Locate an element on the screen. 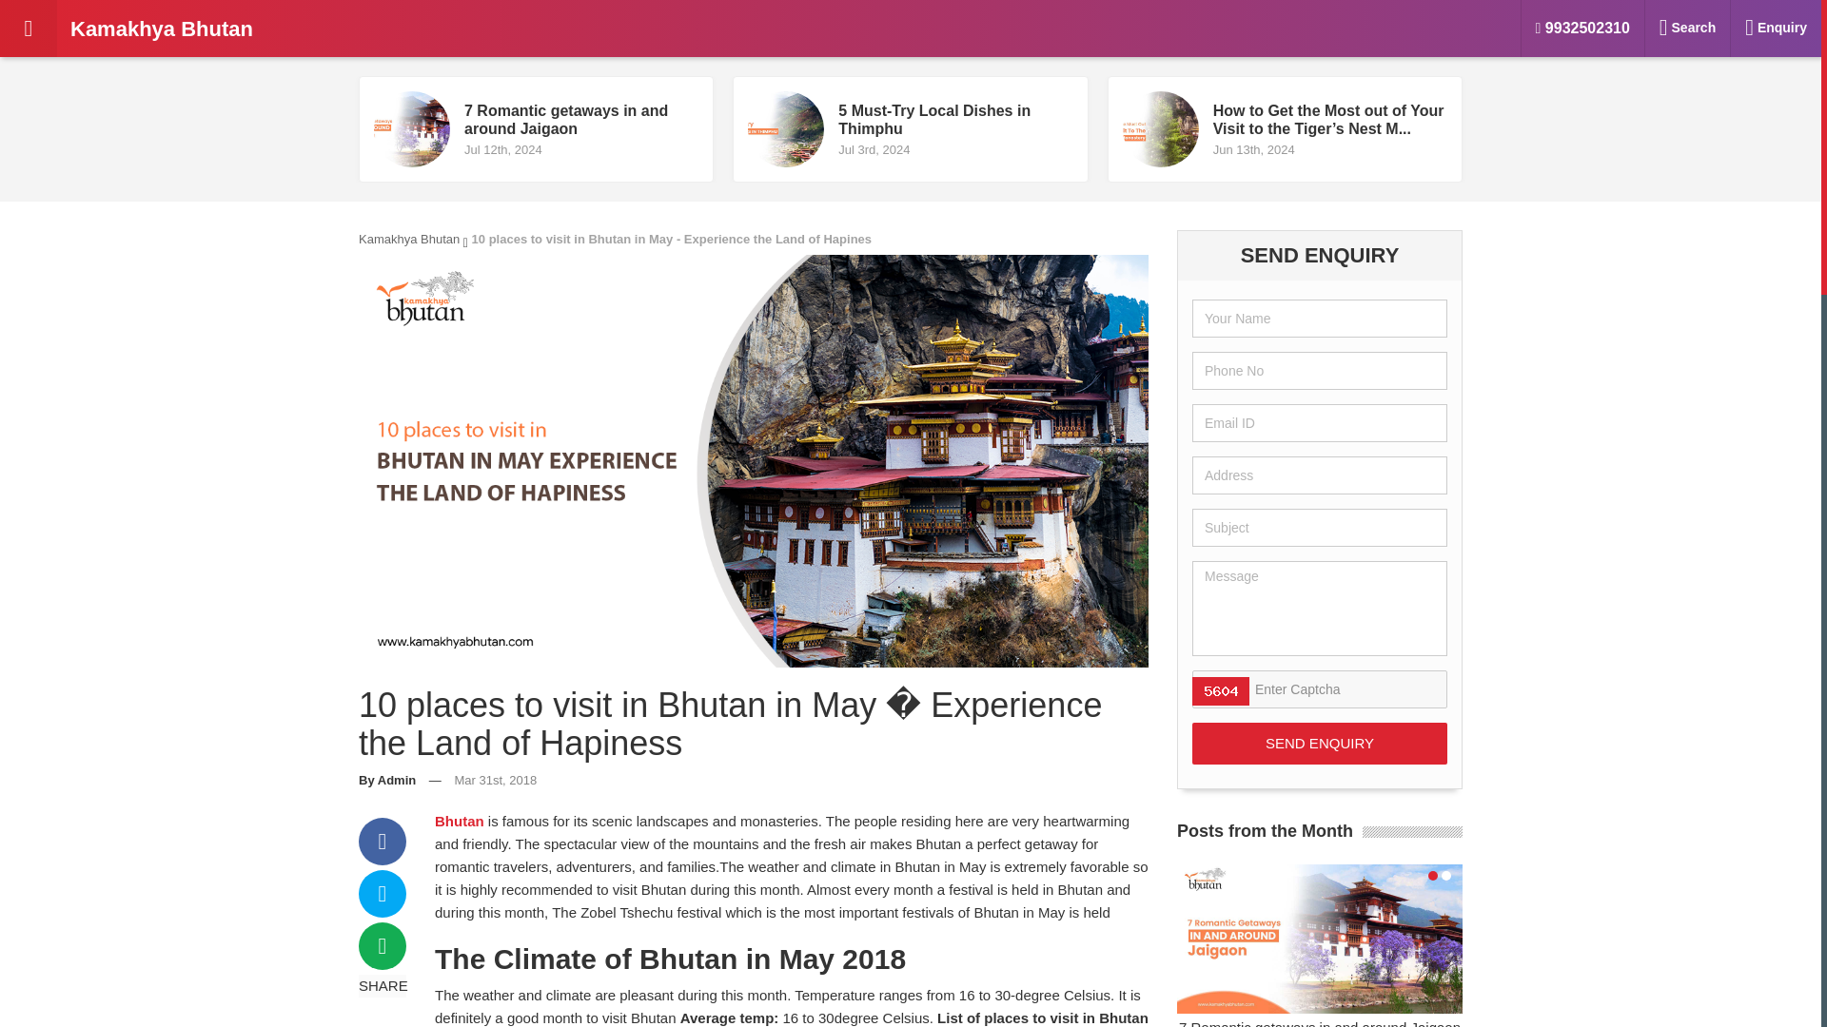 Image resolution: width=1827 pixels, height=1027 pixels. Kamakhya Bhutan is located at coordinates (1319, 744).